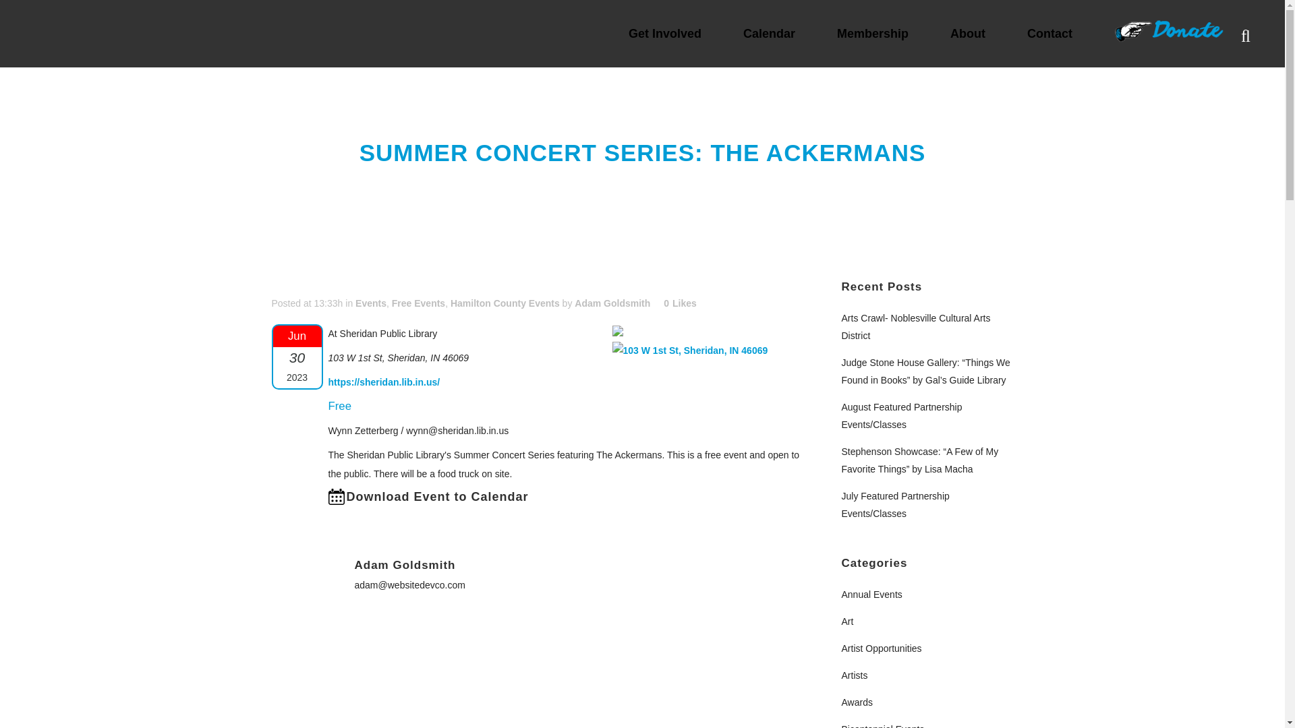  I want to click on About, so click(977, 31).